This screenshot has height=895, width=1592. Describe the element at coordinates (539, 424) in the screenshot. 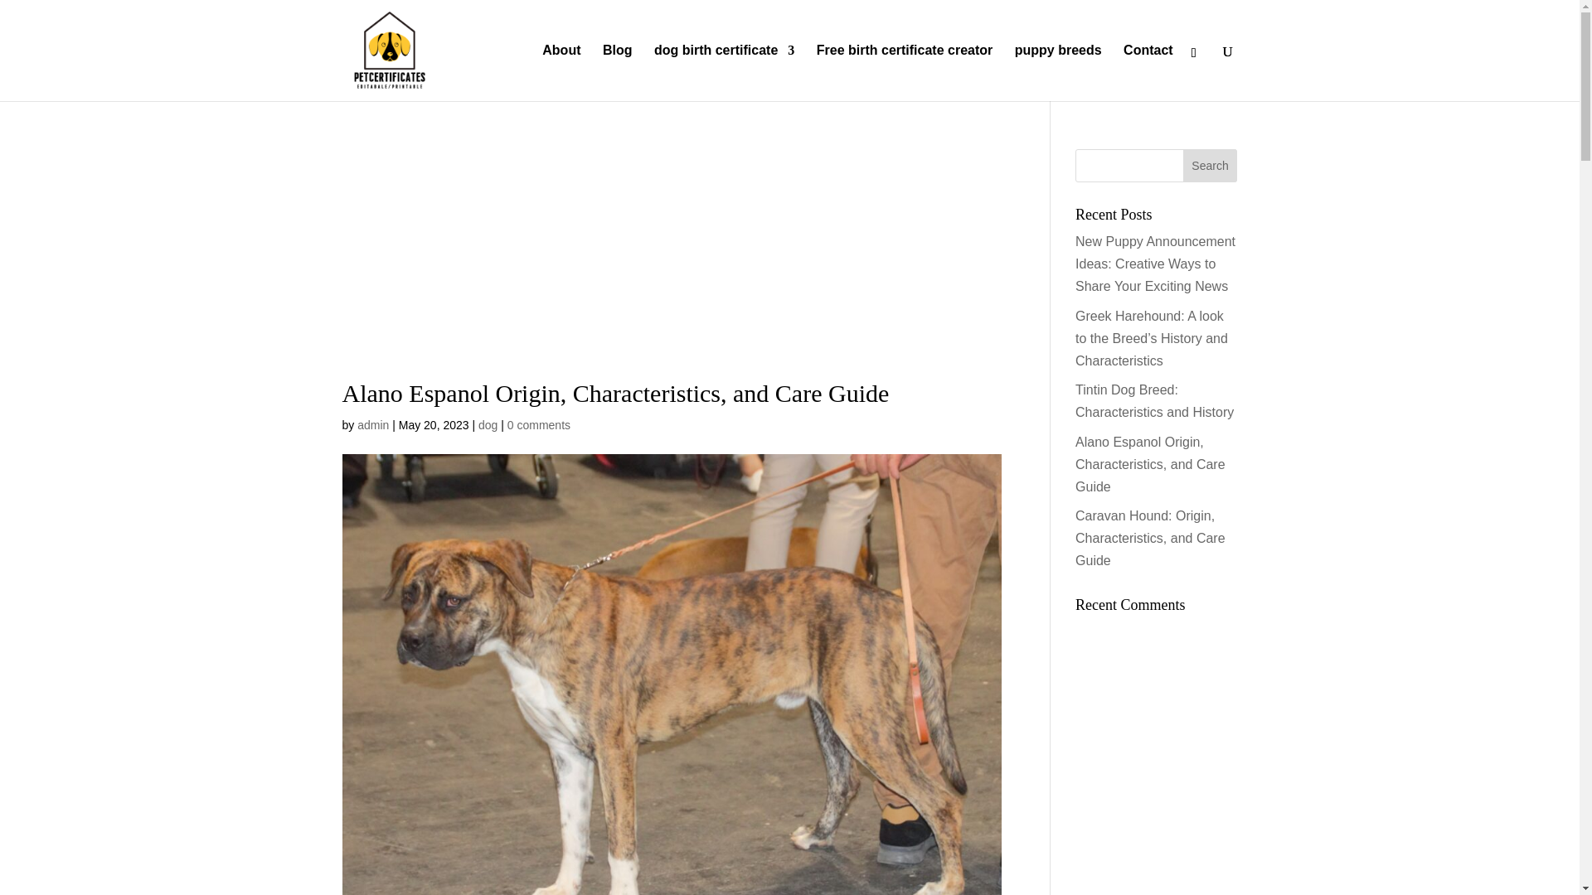

I see `0 comments` at that location.